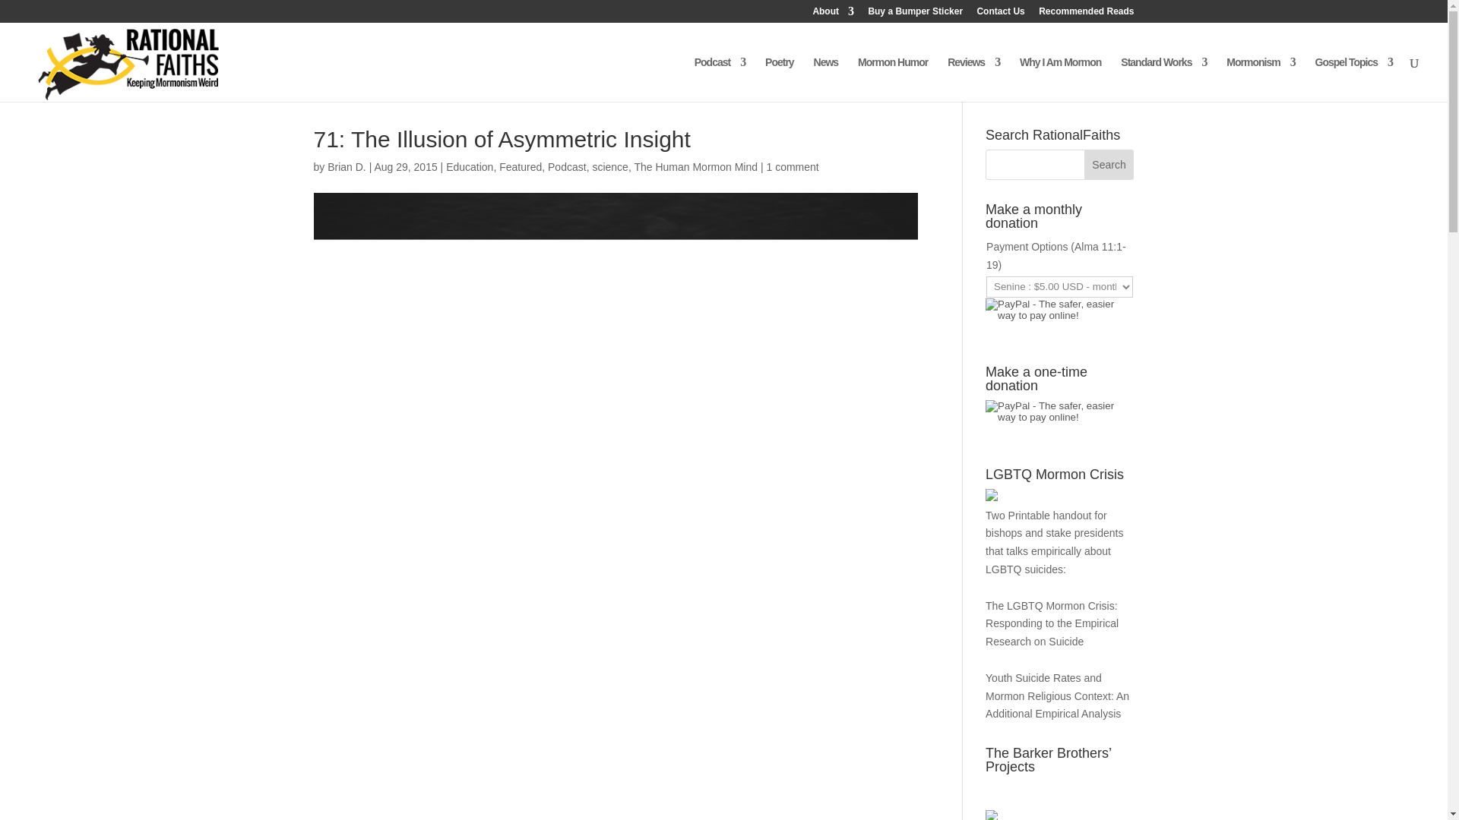  What do you see at coordinates (892, 79) in the screenshot?
I see `Mormon Humor` at bounding box center [892, 79].